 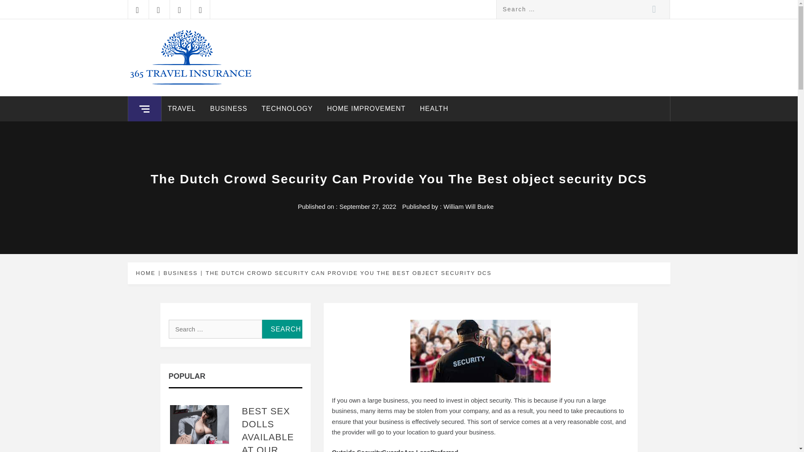 What do you see at coordinates (468, 206) in the screenshot?
I see `William Will Burke` at bounding box center [468, 206].